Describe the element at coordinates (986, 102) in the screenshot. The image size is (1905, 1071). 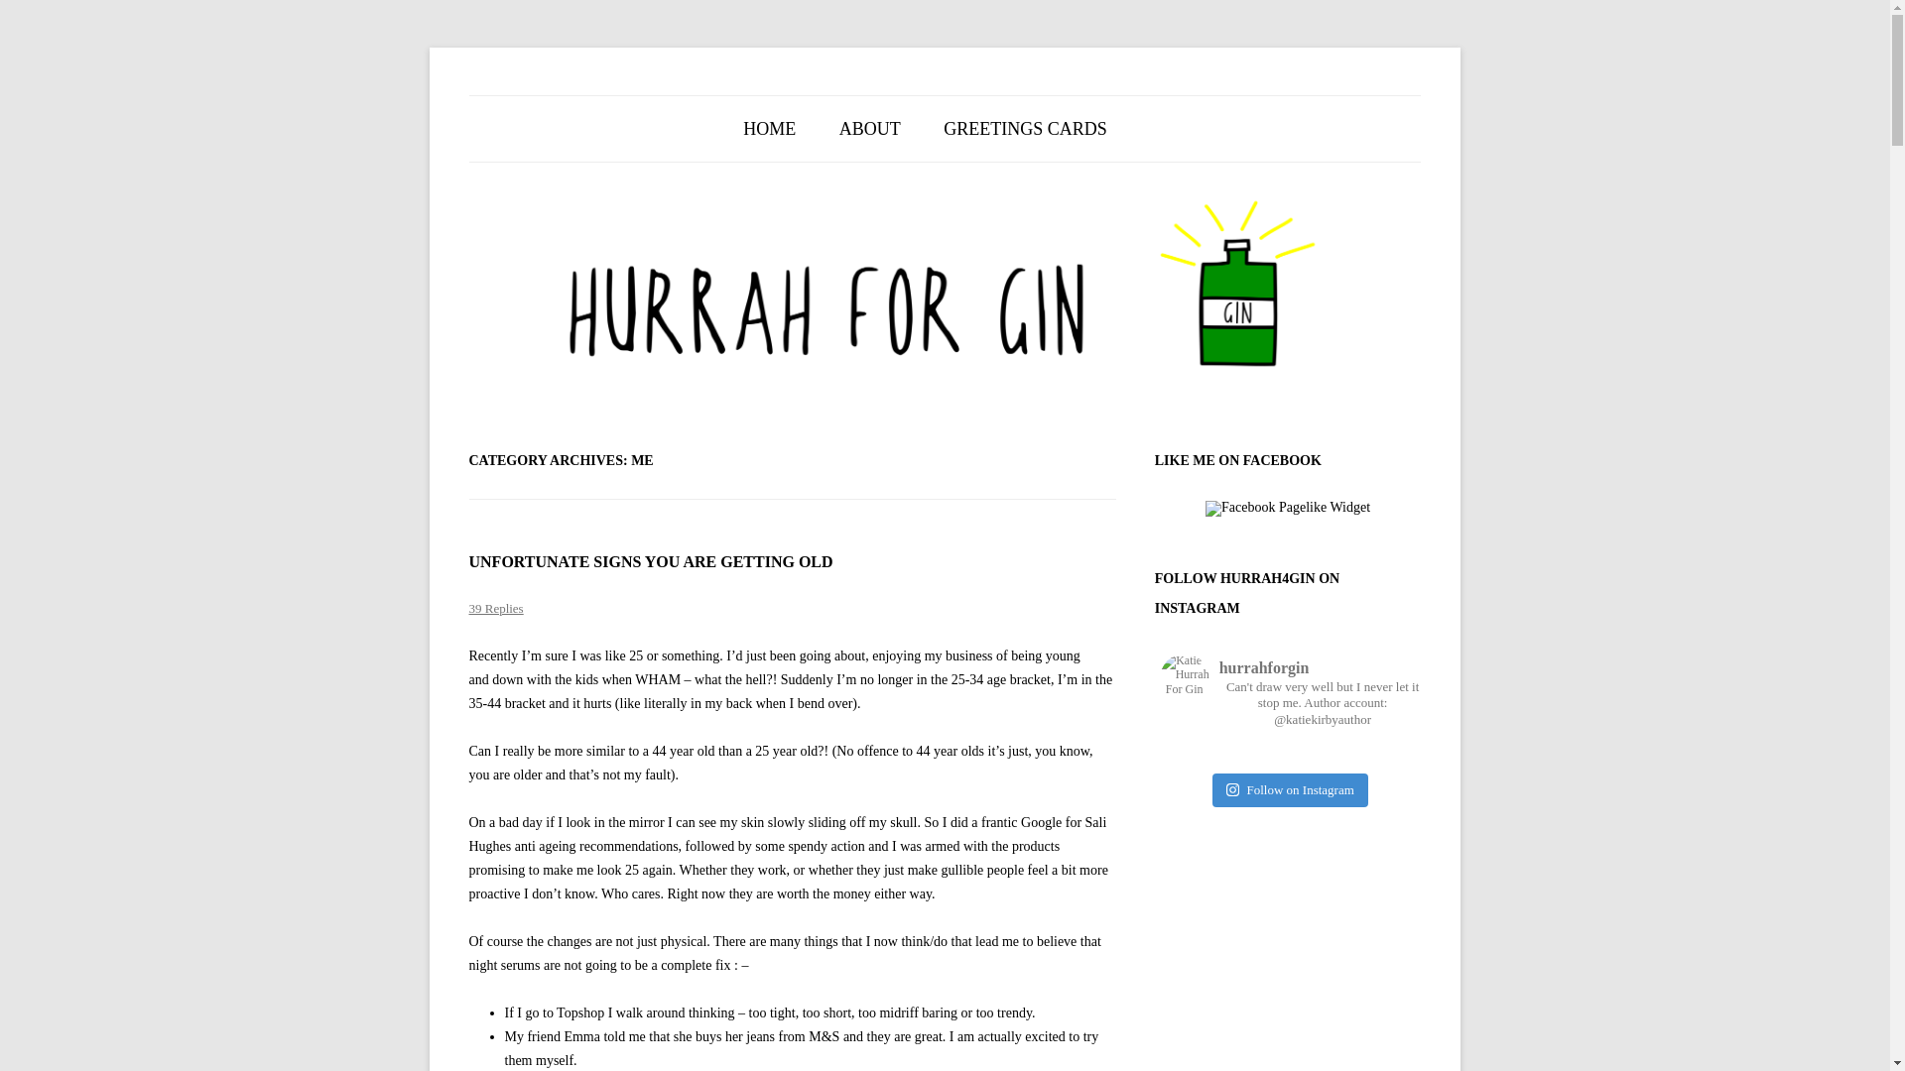
I see `Skip to content` at that location.